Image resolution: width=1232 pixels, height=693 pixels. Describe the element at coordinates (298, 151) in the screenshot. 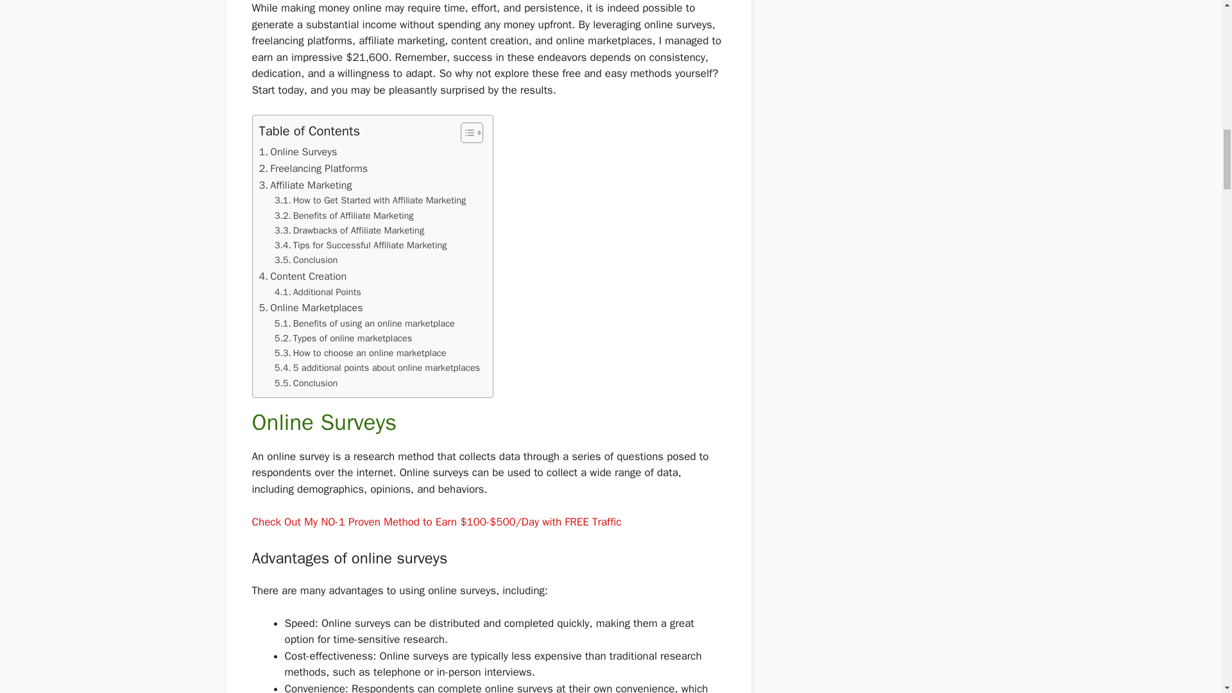

I see `Online Surveys` at that location.